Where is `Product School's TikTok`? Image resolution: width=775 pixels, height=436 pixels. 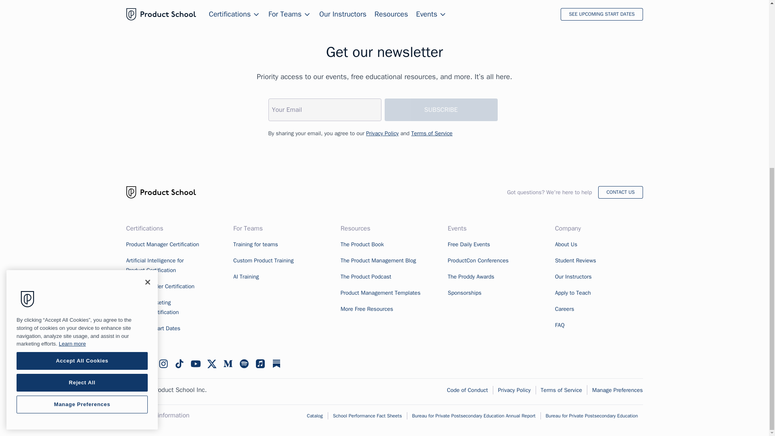 Product School's TikTok is located at coordinates (179, 363).